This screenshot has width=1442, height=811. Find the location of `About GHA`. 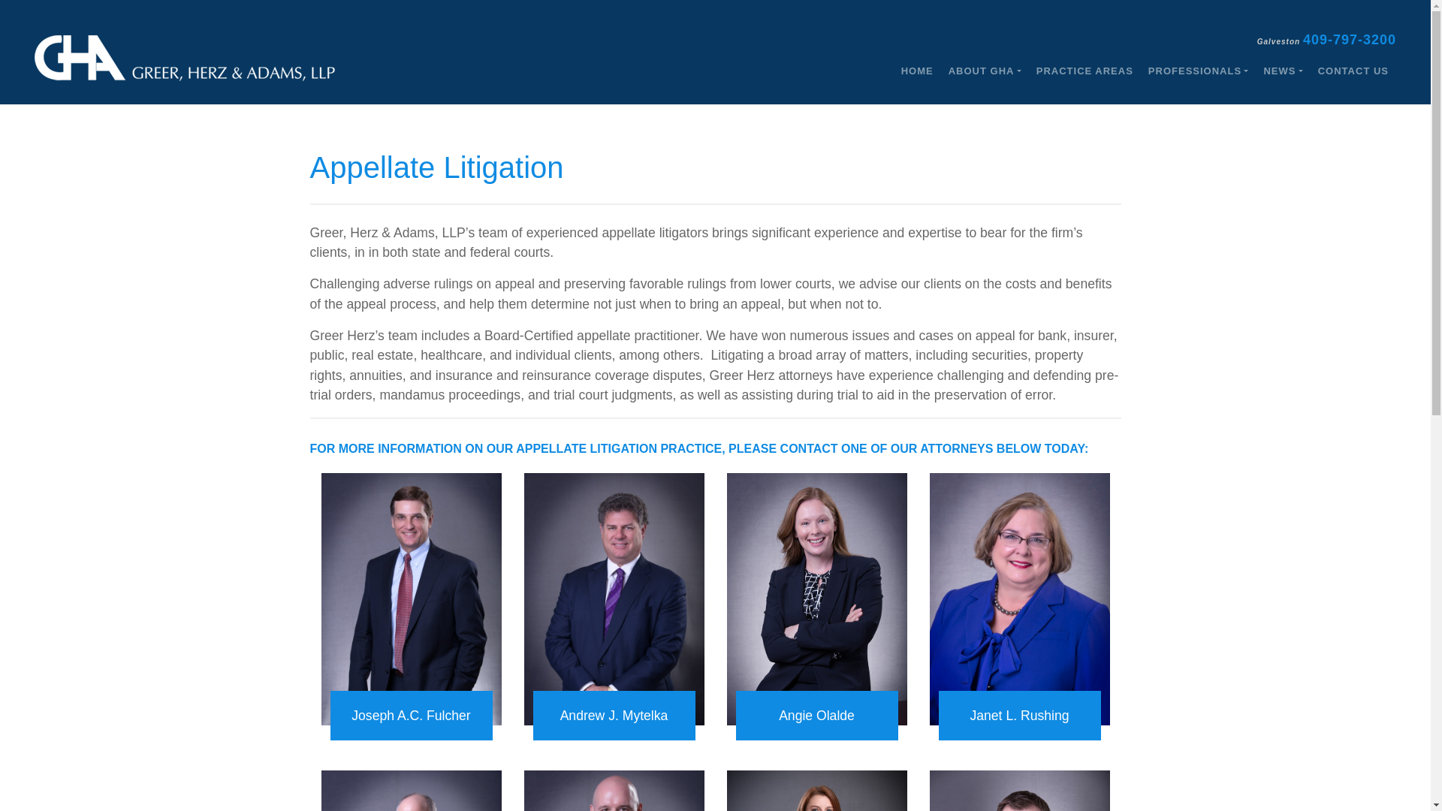

About GHA is located at coordinates (985, 71).